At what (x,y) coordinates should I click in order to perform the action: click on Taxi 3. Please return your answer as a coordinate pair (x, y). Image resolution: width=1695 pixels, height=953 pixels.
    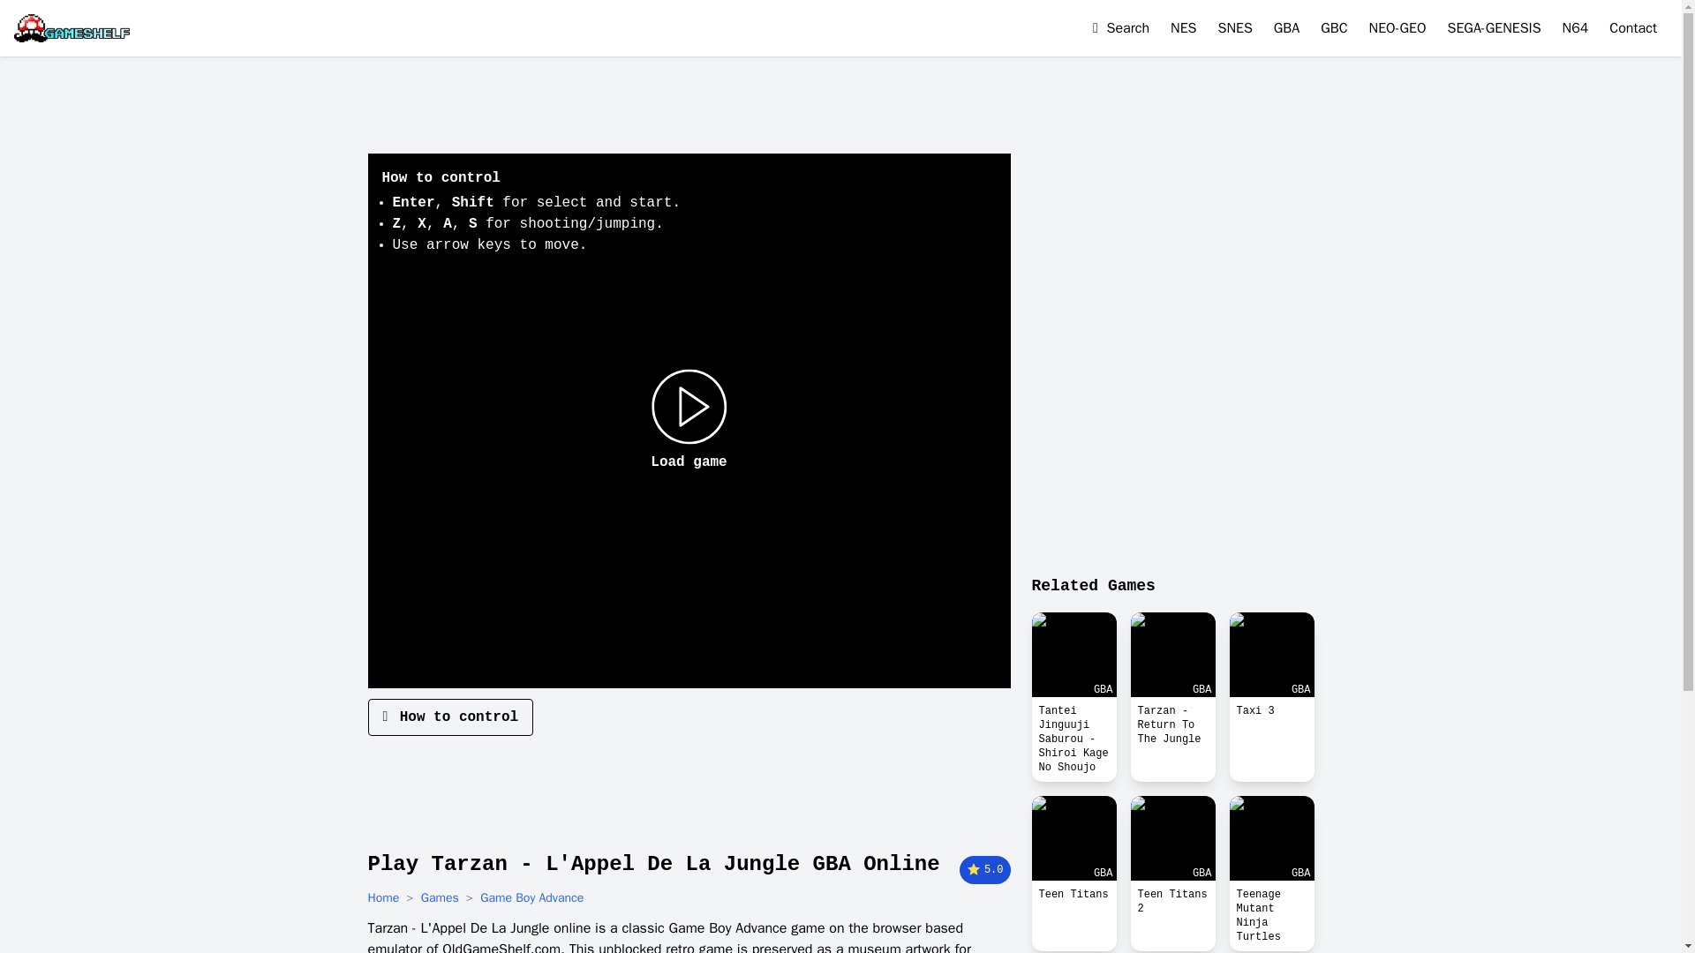
    Looking at the image, I should click on (1271, 710).